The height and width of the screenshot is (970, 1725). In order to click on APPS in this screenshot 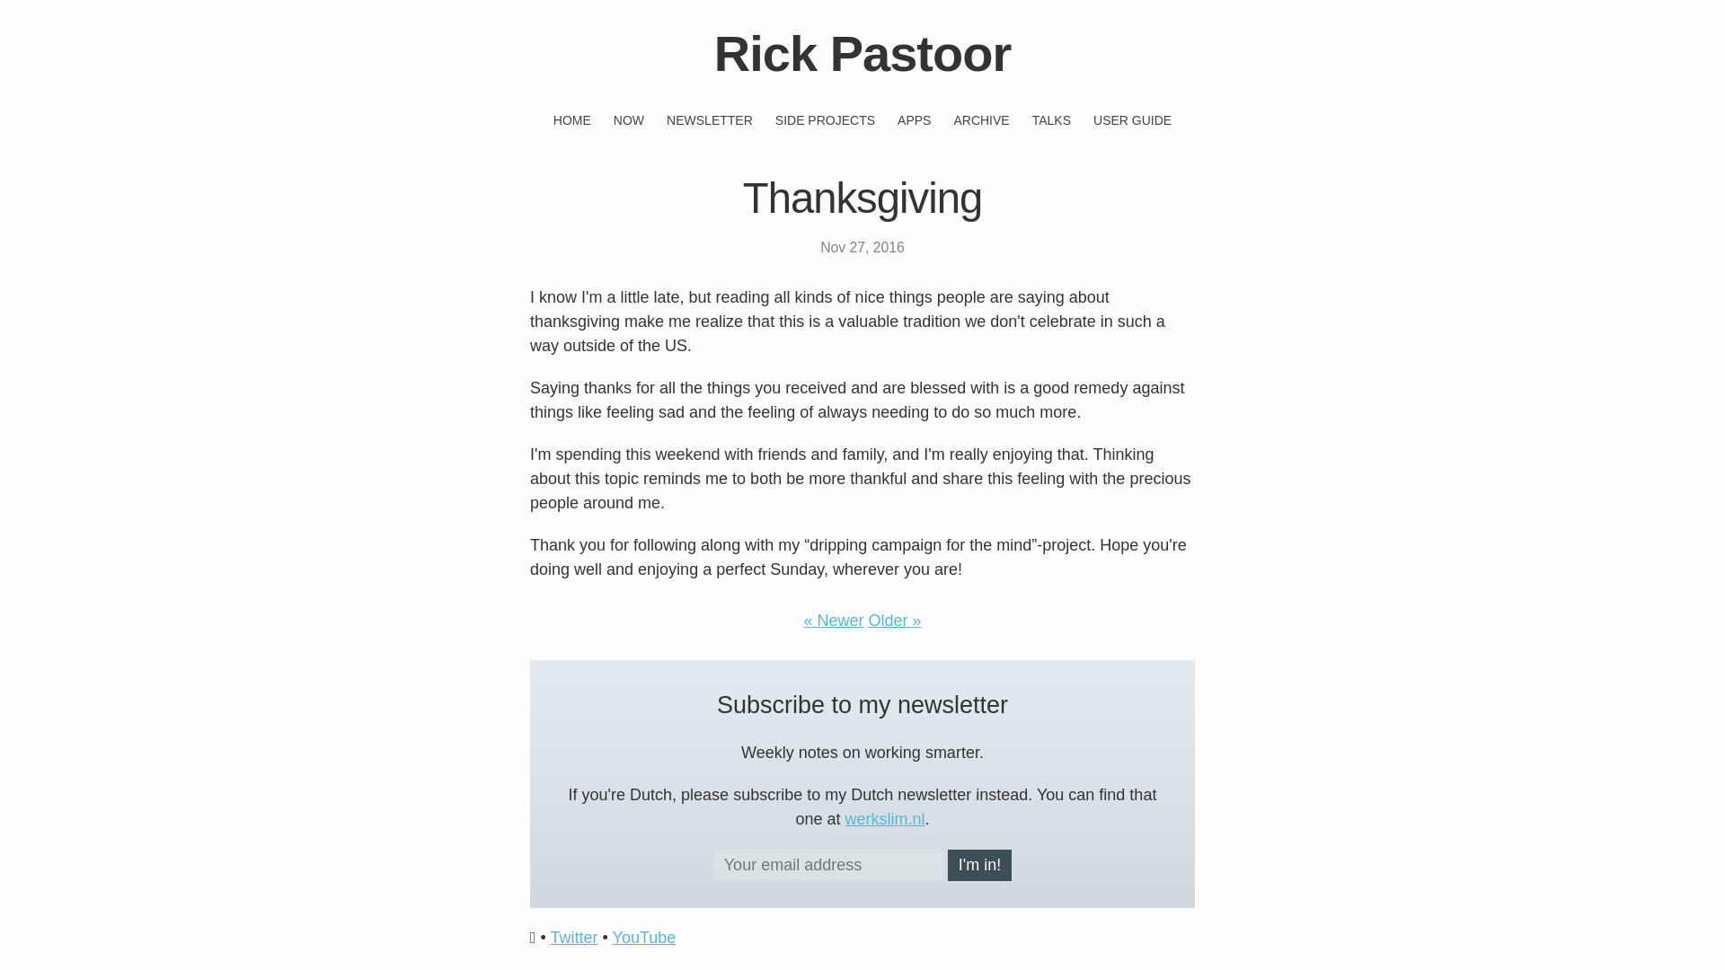, I will do `click(914, 120)`.